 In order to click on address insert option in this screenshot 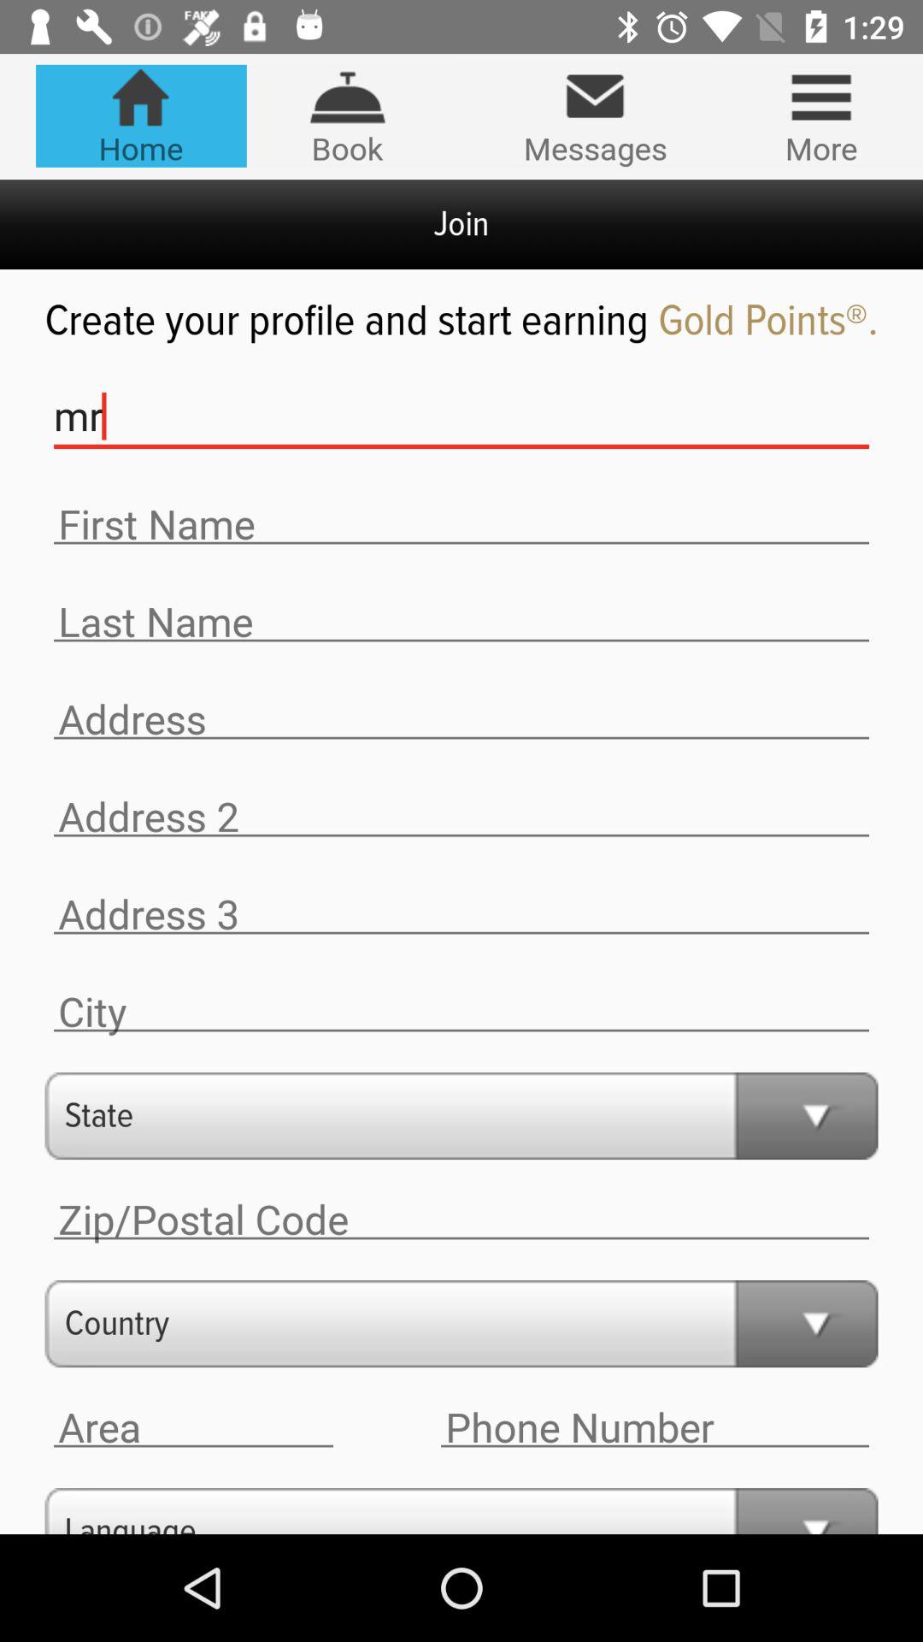, I will do `click(461, 817)`.